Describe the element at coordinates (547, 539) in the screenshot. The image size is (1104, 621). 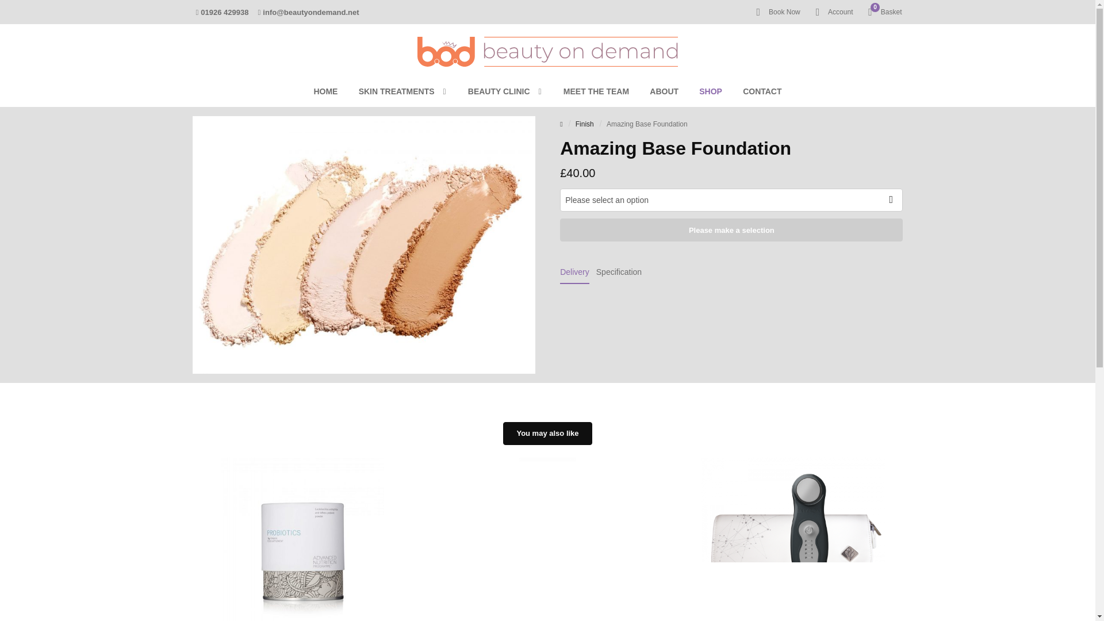
I see `Specification` at that location.